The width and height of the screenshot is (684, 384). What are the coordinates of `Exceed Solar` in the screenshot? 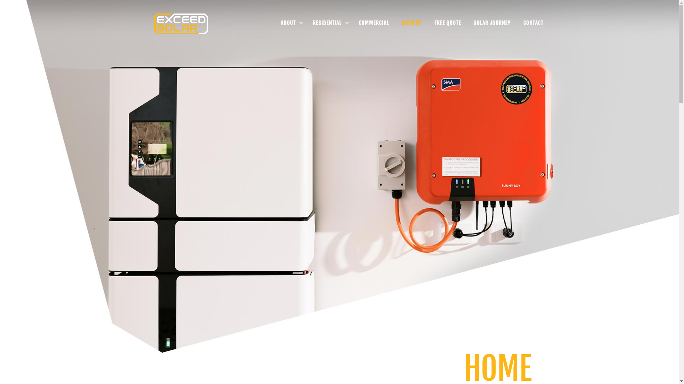 It's located at (181, 23).